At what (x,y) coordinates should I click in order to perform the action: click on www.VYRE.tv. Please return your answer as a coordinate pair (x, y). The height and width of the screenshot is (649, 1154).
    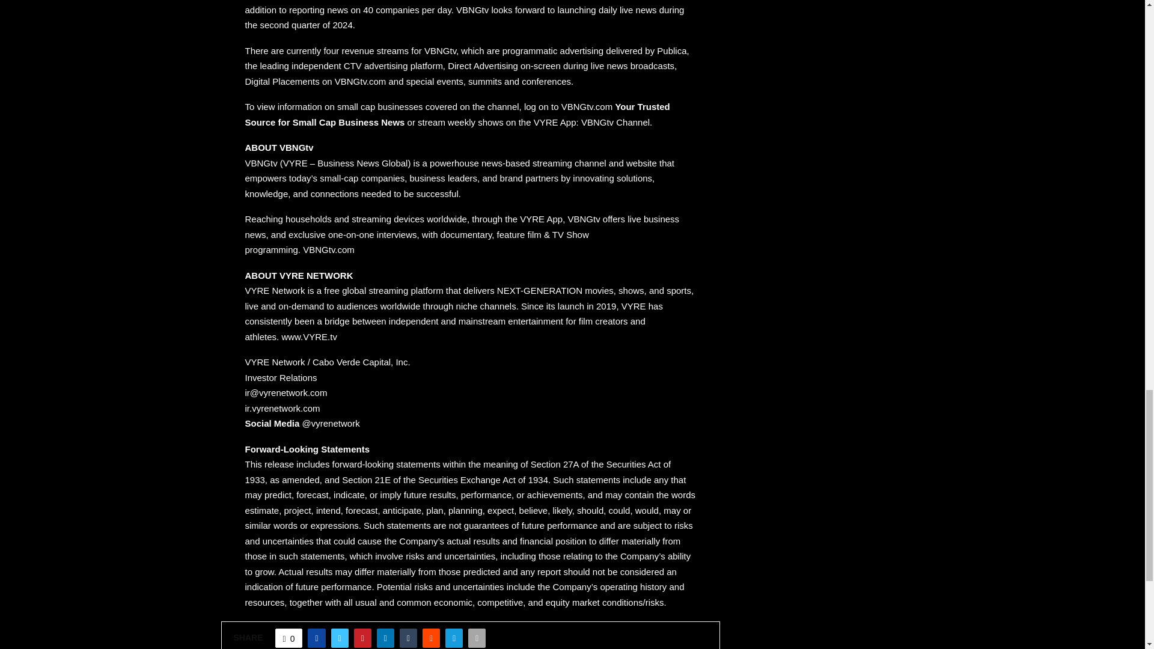
    Looking at the image, I should click on (309, 337).